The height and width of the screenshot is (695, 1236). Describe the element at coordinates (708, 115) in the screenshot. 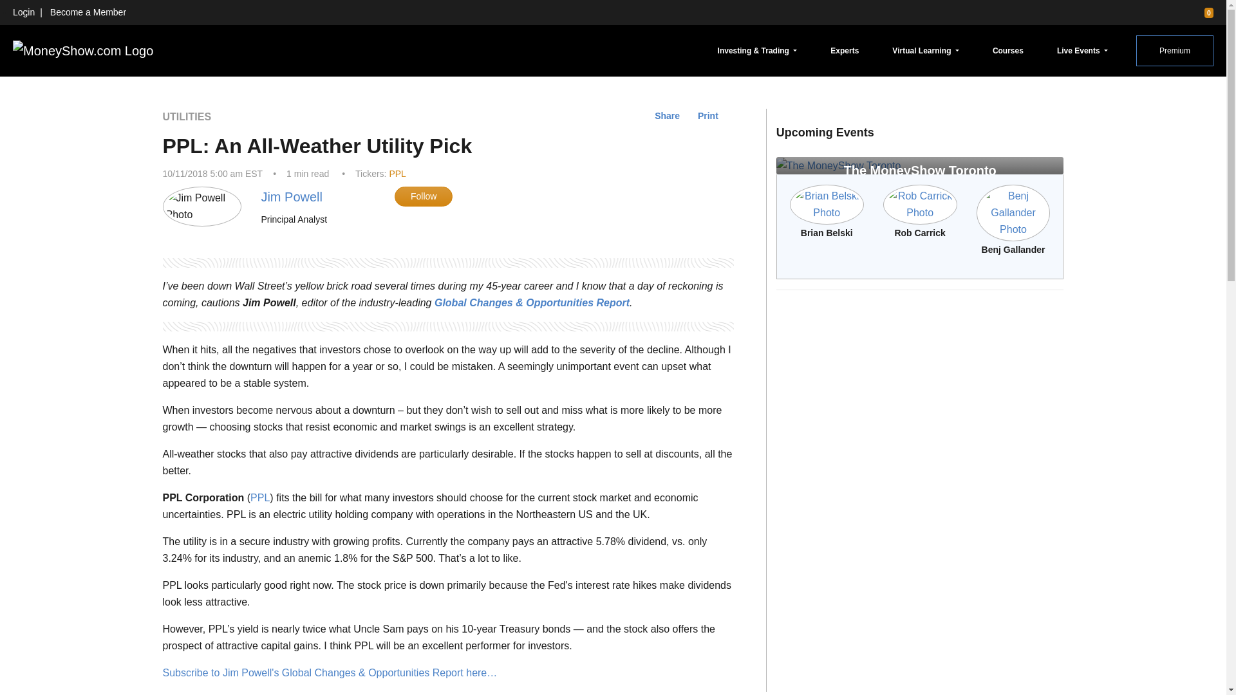

I see `Print` at that location.